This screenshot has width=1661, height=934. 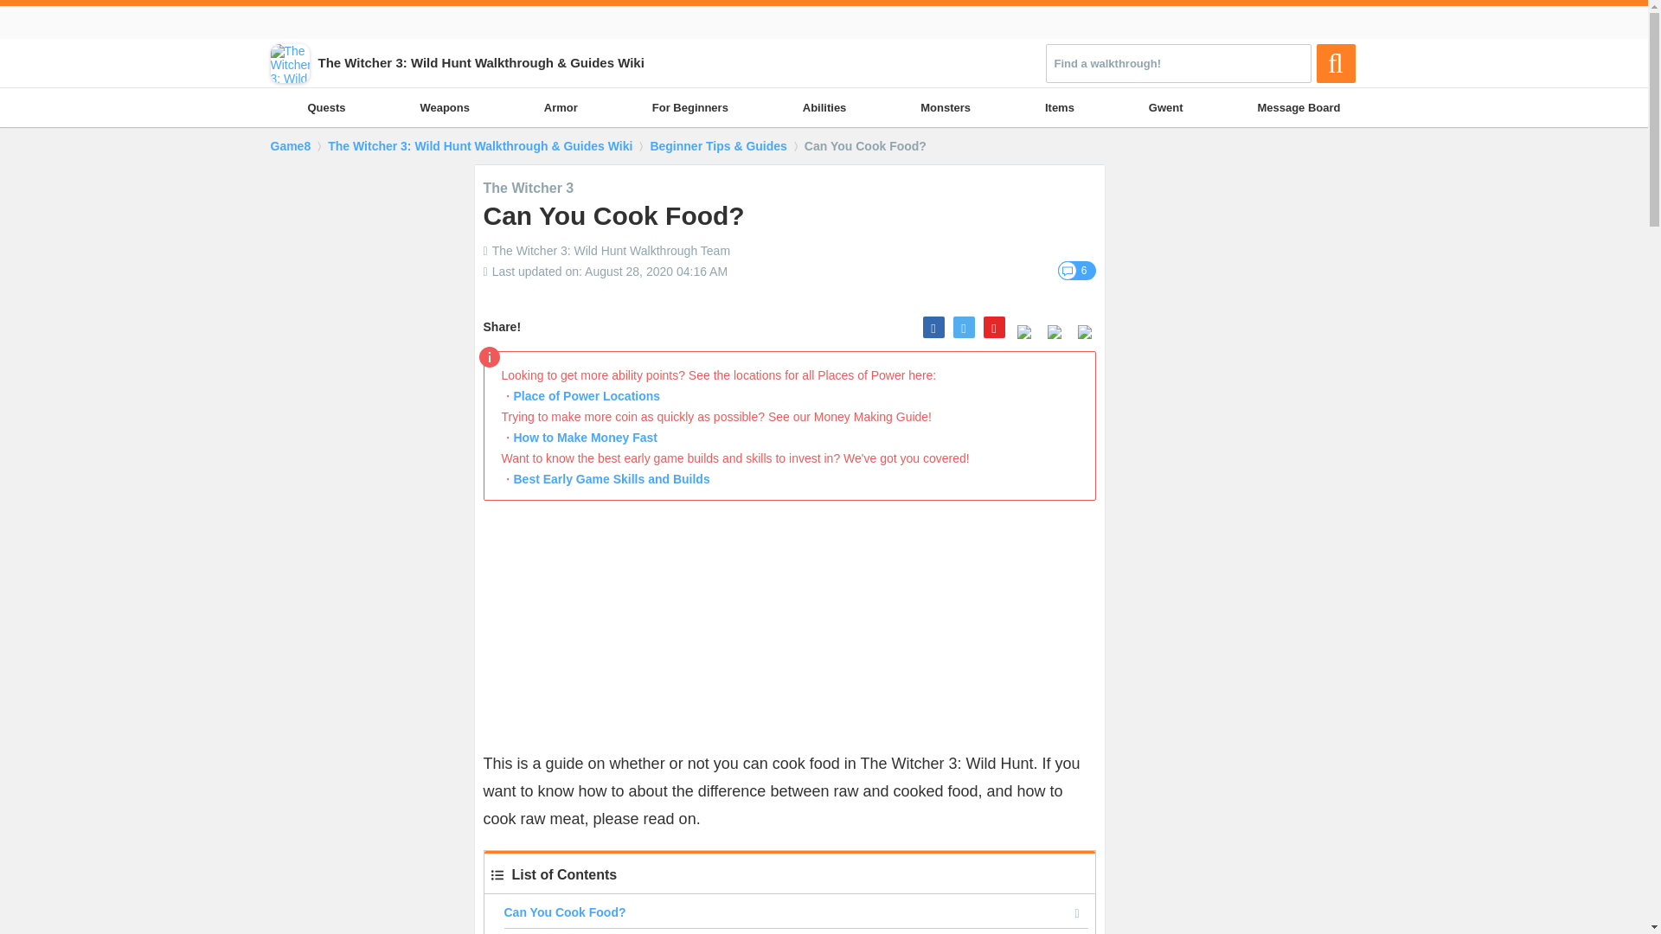 What do you see at coordinates (587, 396) in the screenshot?
I see `Place of Power Locations` at bounding box center [587, 396].